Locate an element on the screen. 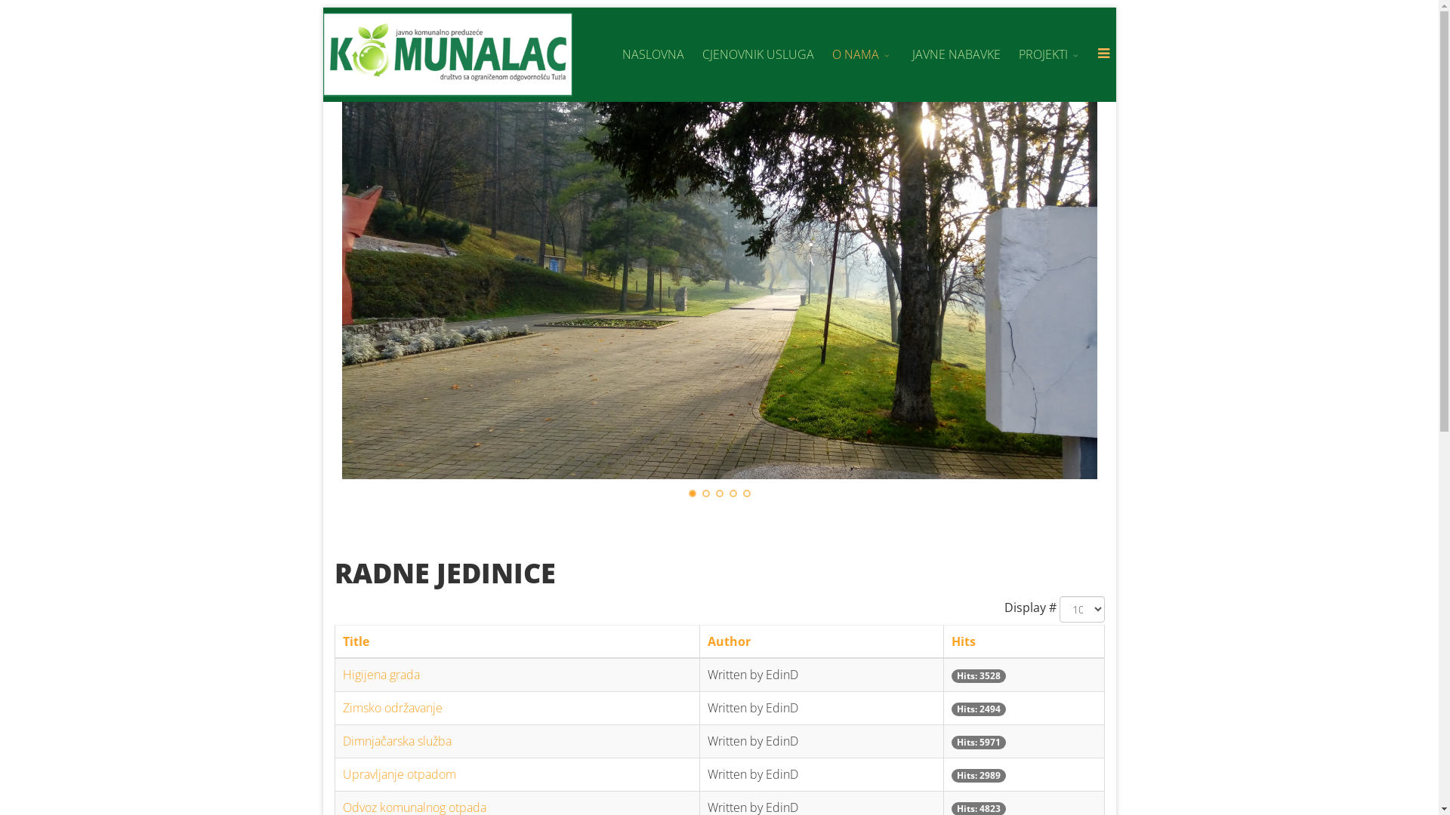 The image size is (1450, 815). Higijena grada is located at coordinates (381, 674).